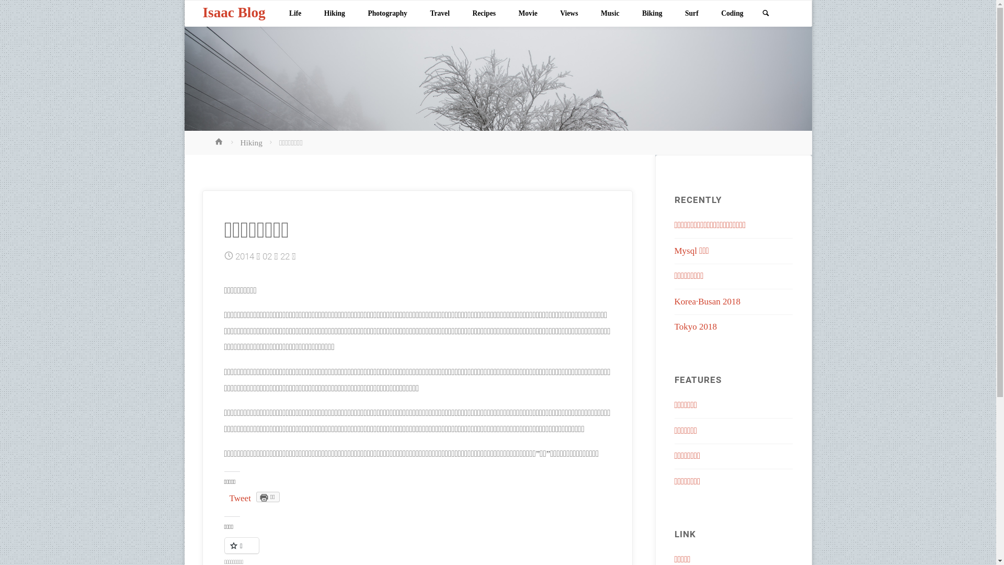 The width and height of the screenshot is (1004, 565). Describe the element at coordinates (229, 256) in the screenshot. I see `Date` at that location.